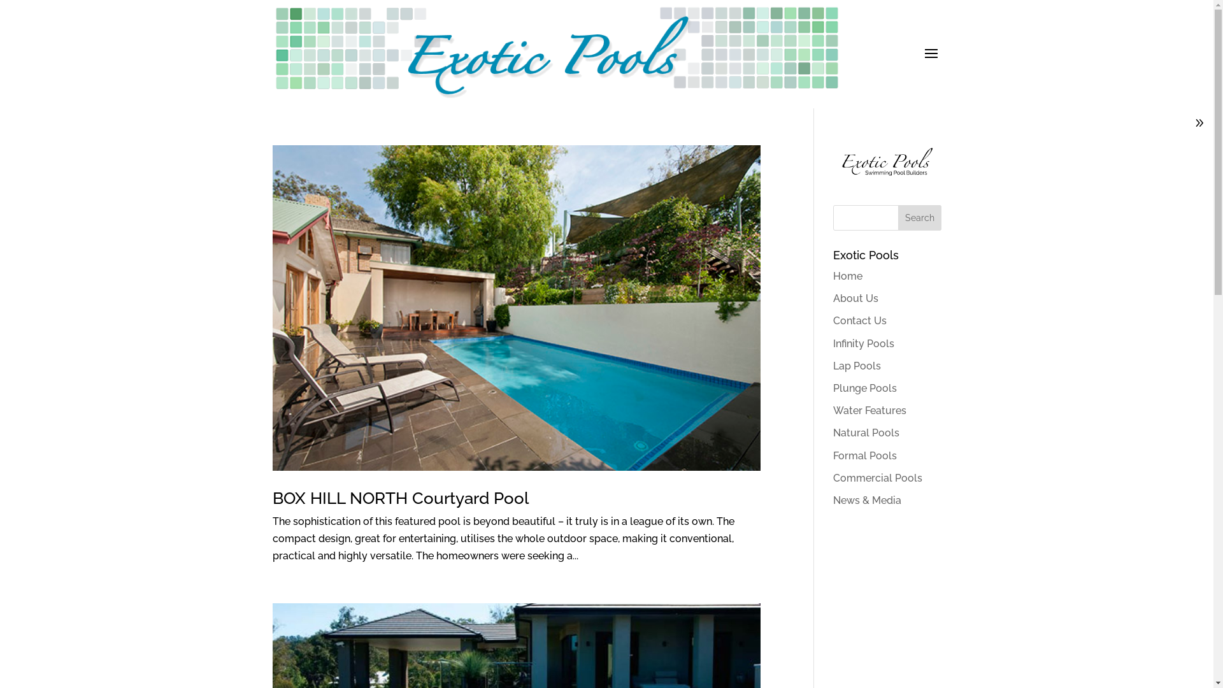 This screenshot has height=688, width=1223. I want to click on Search, so click(920, 218).